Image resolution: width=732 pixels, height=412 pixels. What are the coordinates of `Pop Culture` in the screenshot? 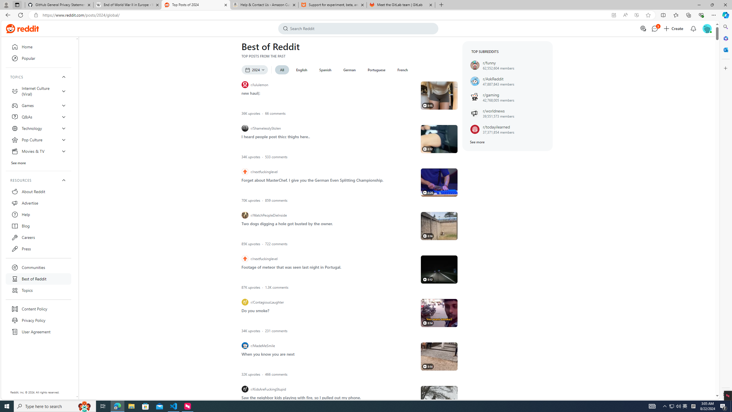 It's located at (38, 140).